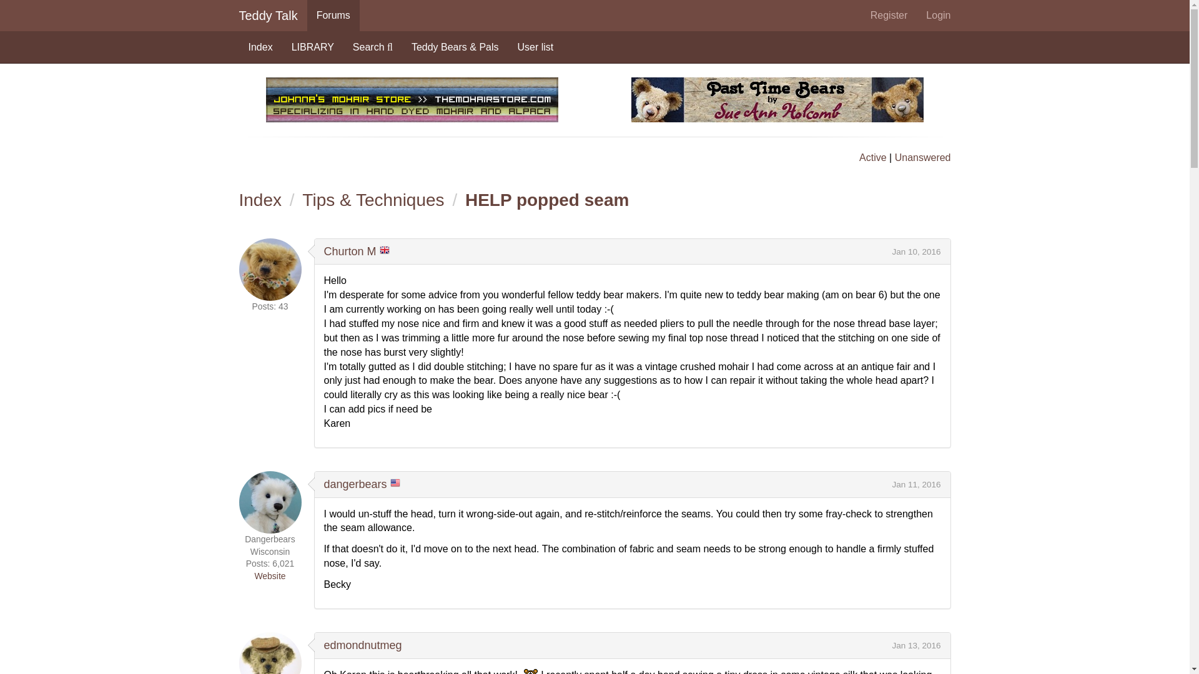 The width and height of the screenshot is (1199, 674). I want to click on Website, so click(270, 575).